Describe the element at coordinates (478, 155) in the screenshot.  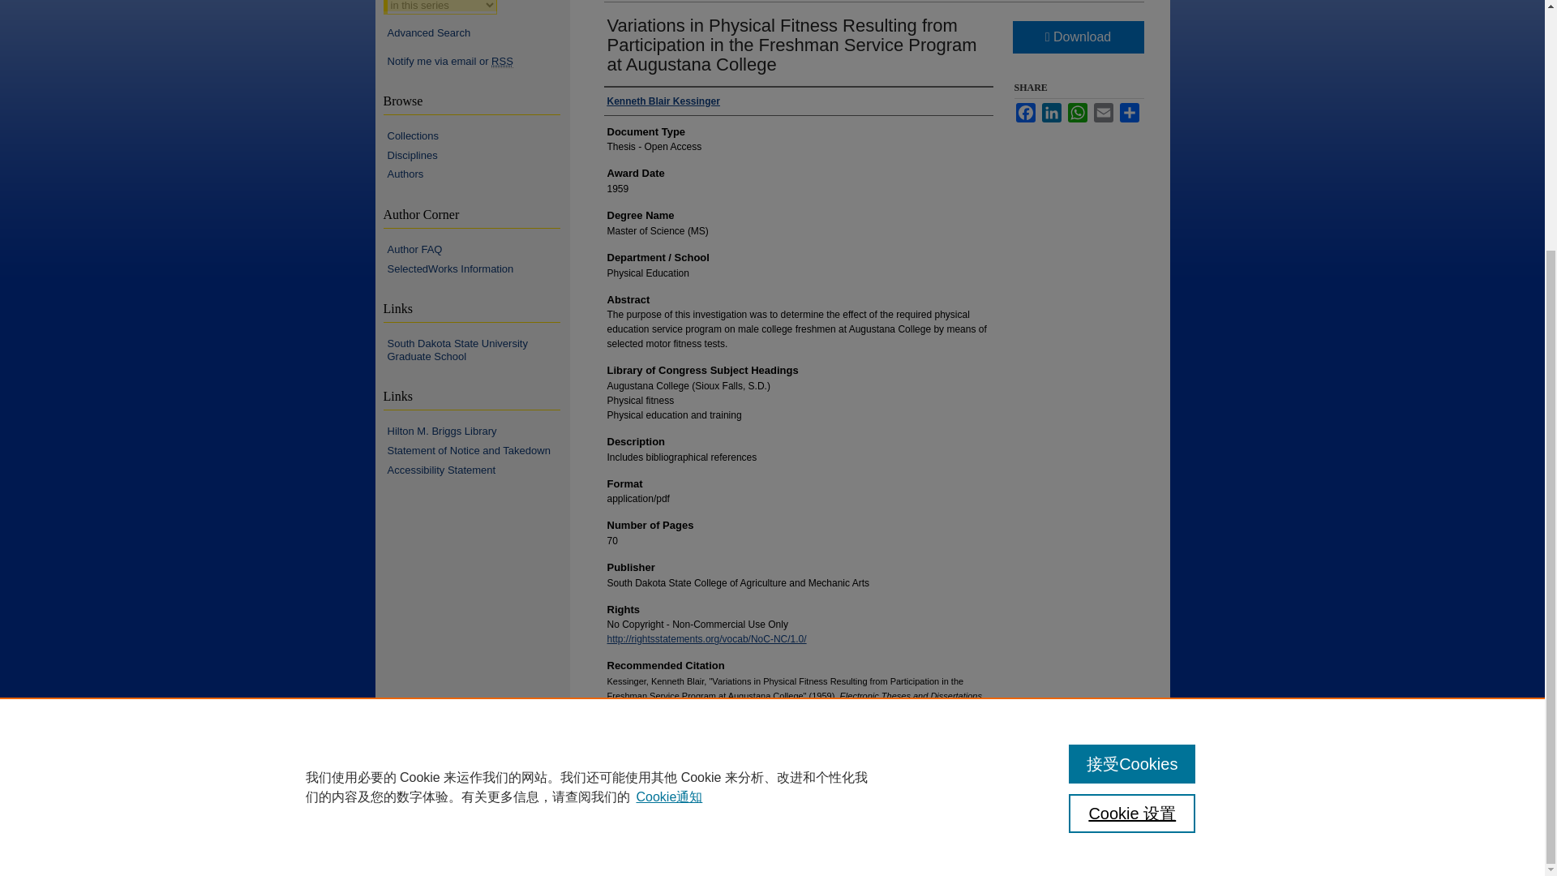
I see `Browse by Disciplines` at that location.